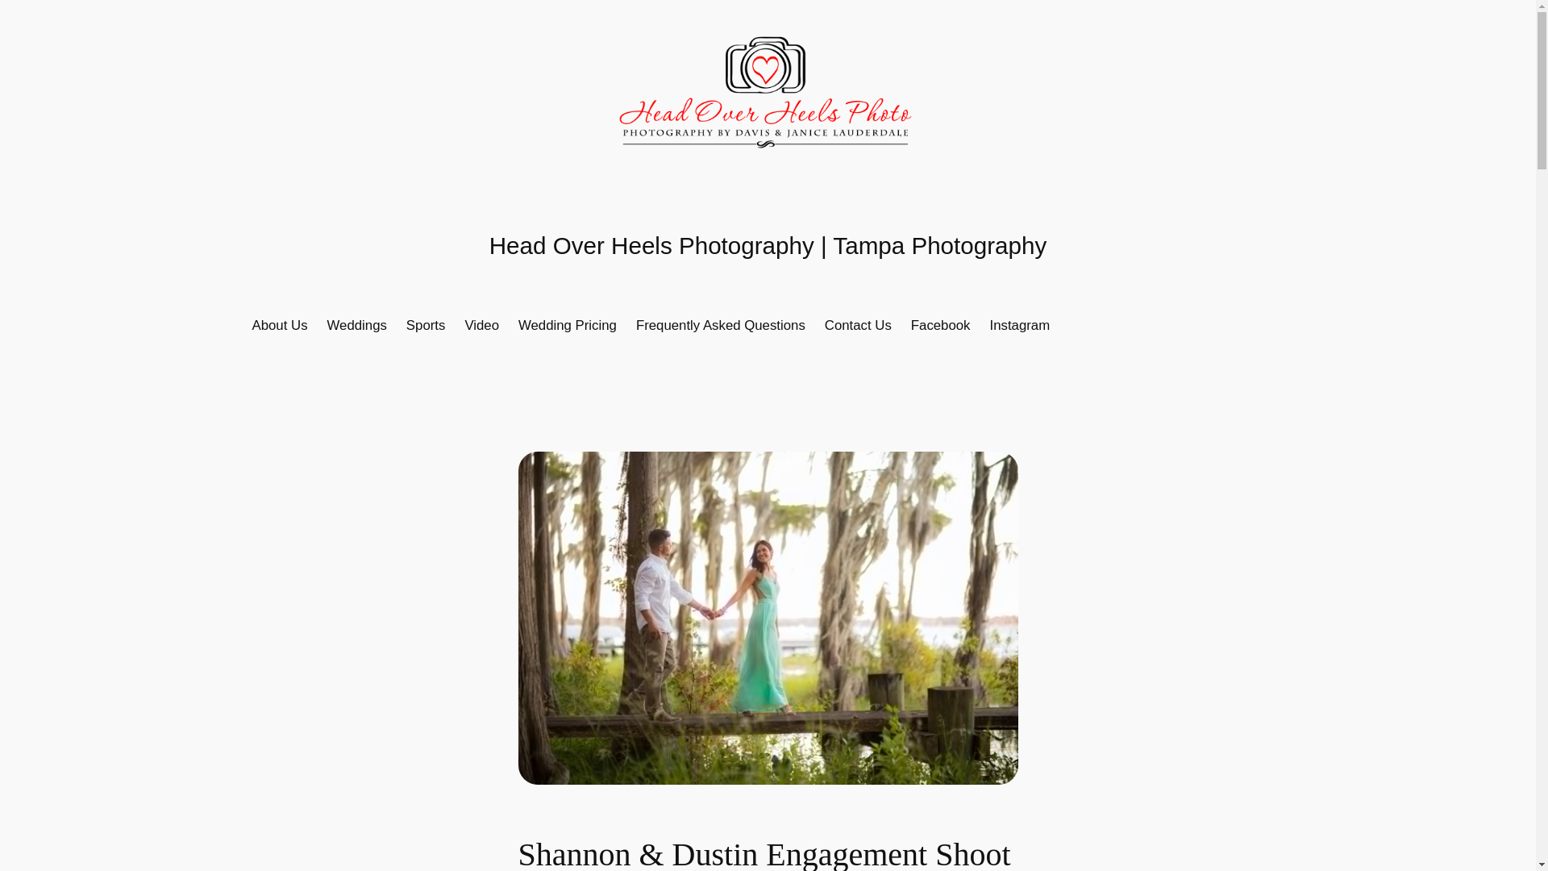  What do you see at coordinates (940, 325) in the screenshot?
I see `Facebook` at bounding box center [940, 325].